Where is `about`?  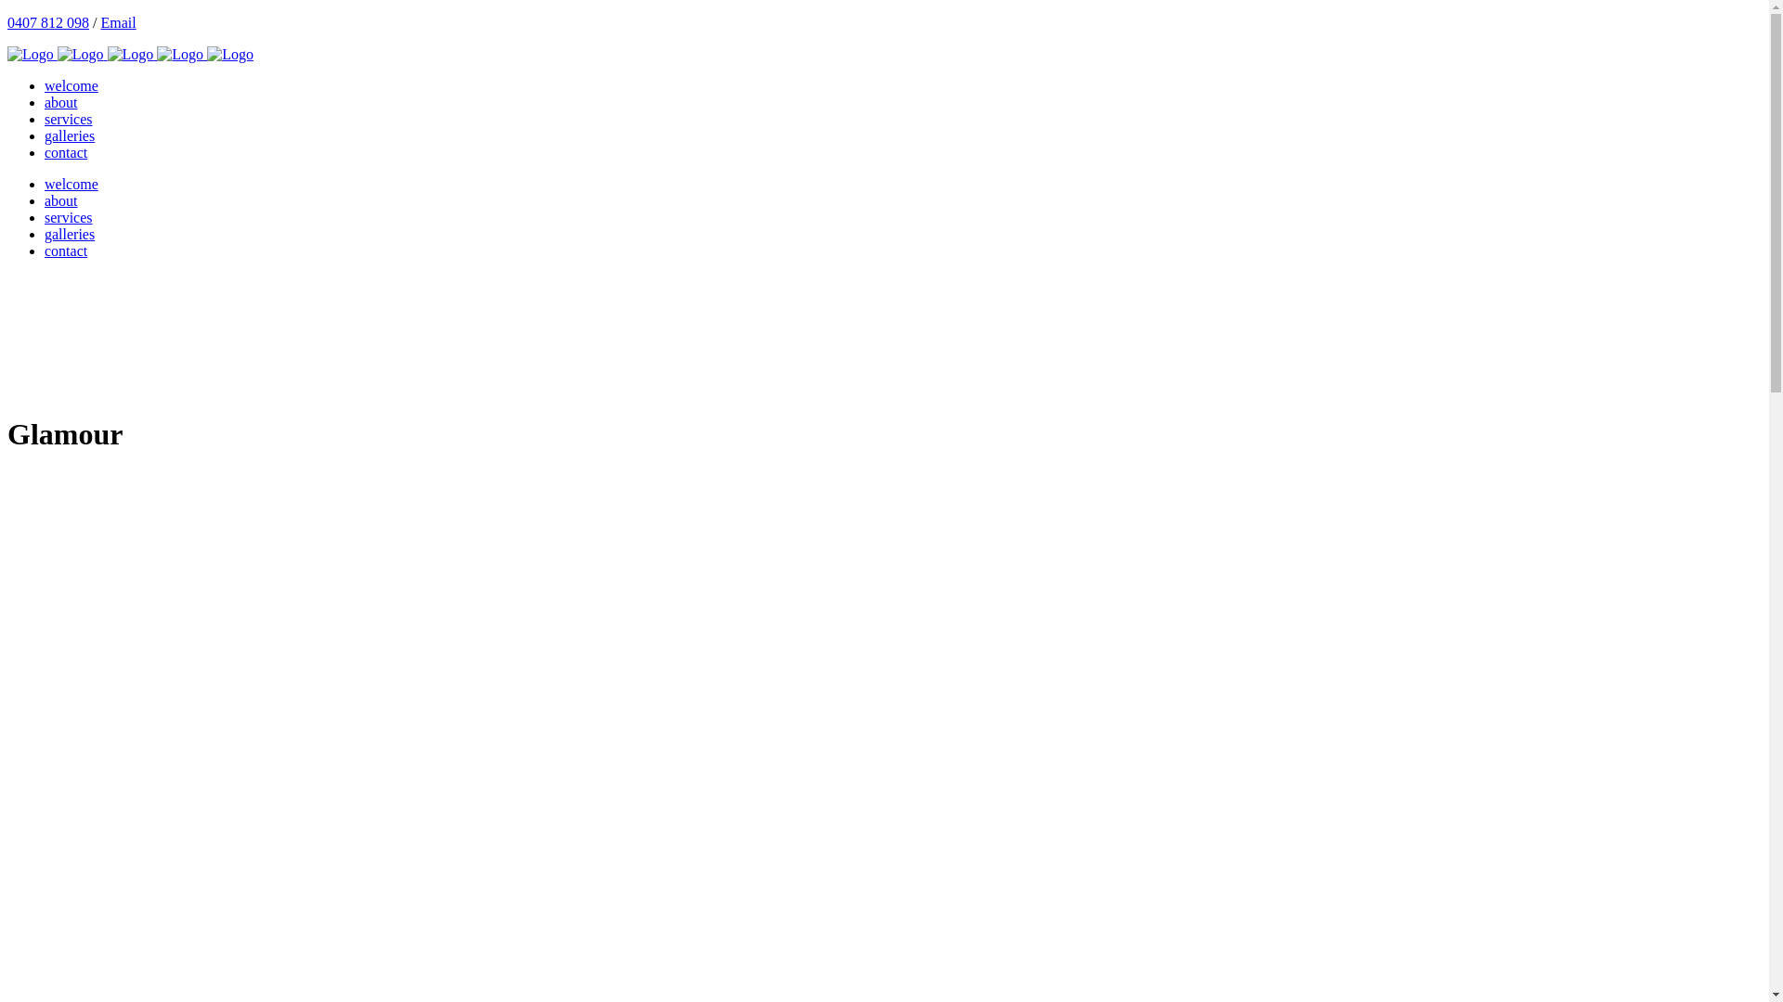 about is located at coordinates (61, 102).